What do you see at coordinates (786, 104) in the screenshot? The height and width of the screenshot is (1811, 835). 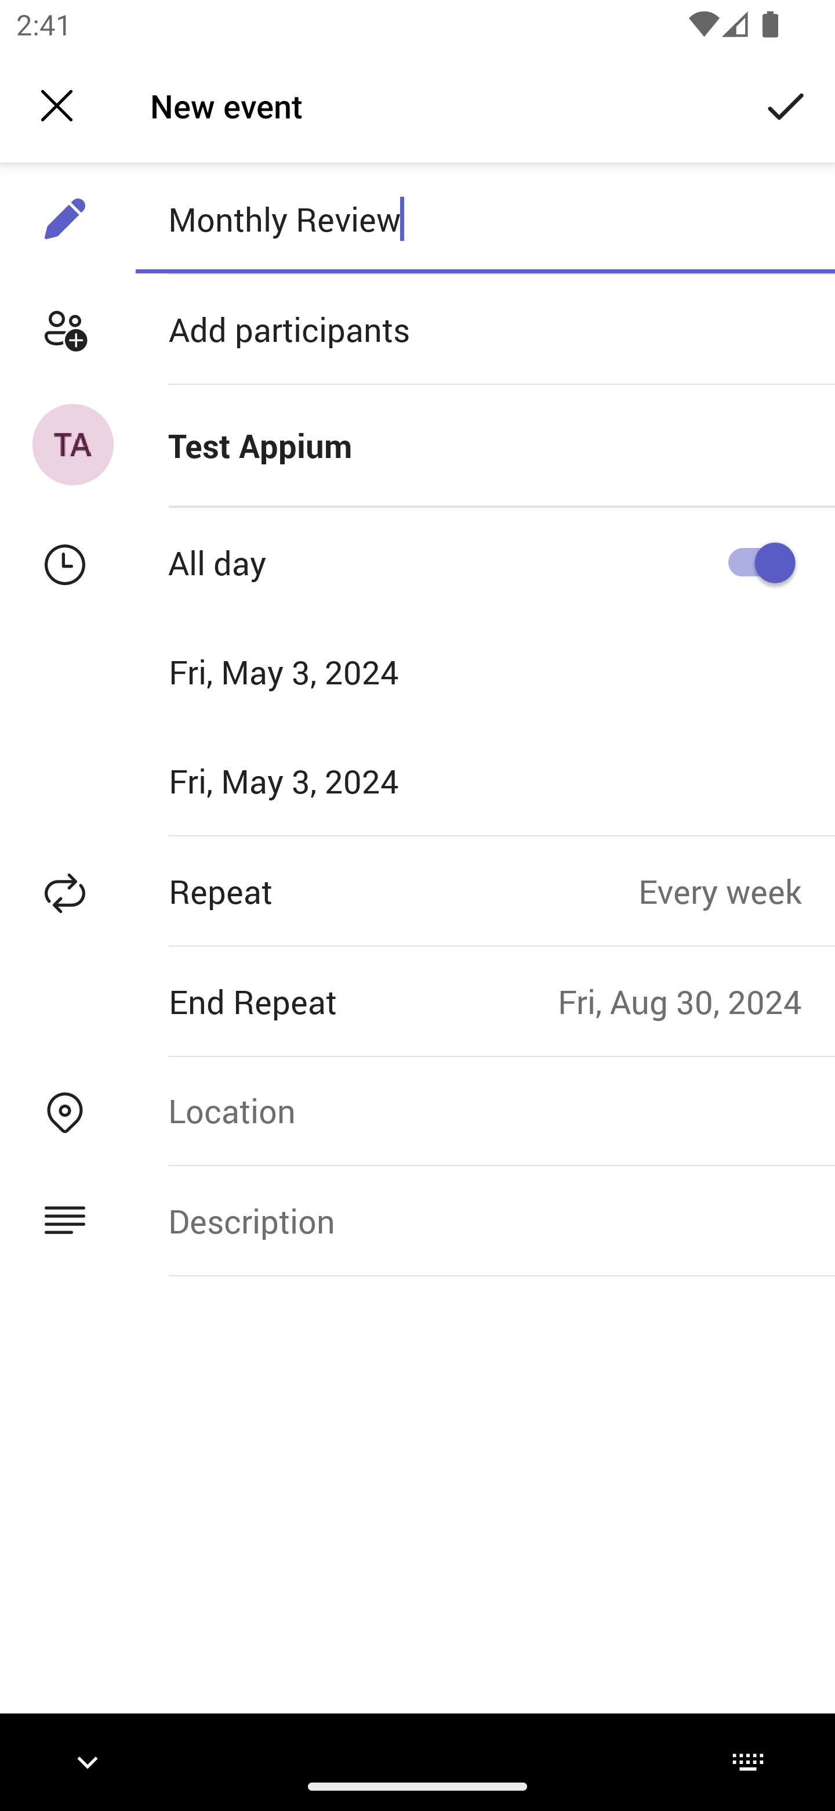 I see `Send invite` at bounding box center [786, 104].